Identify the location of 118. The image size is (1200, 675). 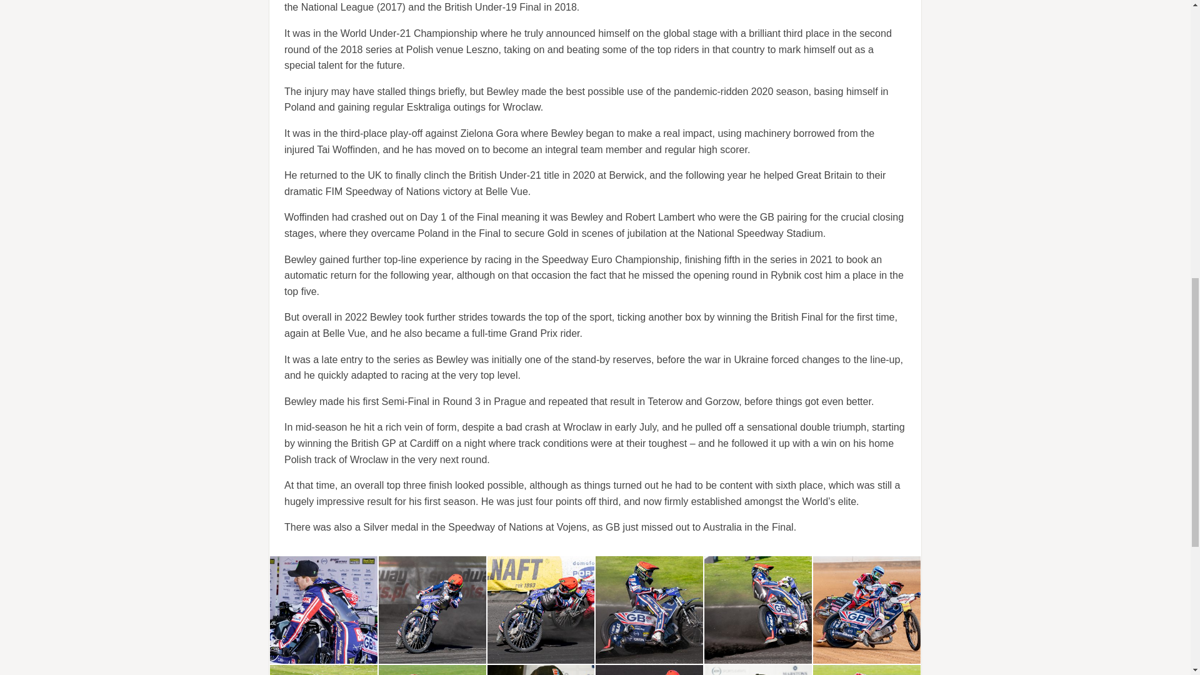
(758, 609).